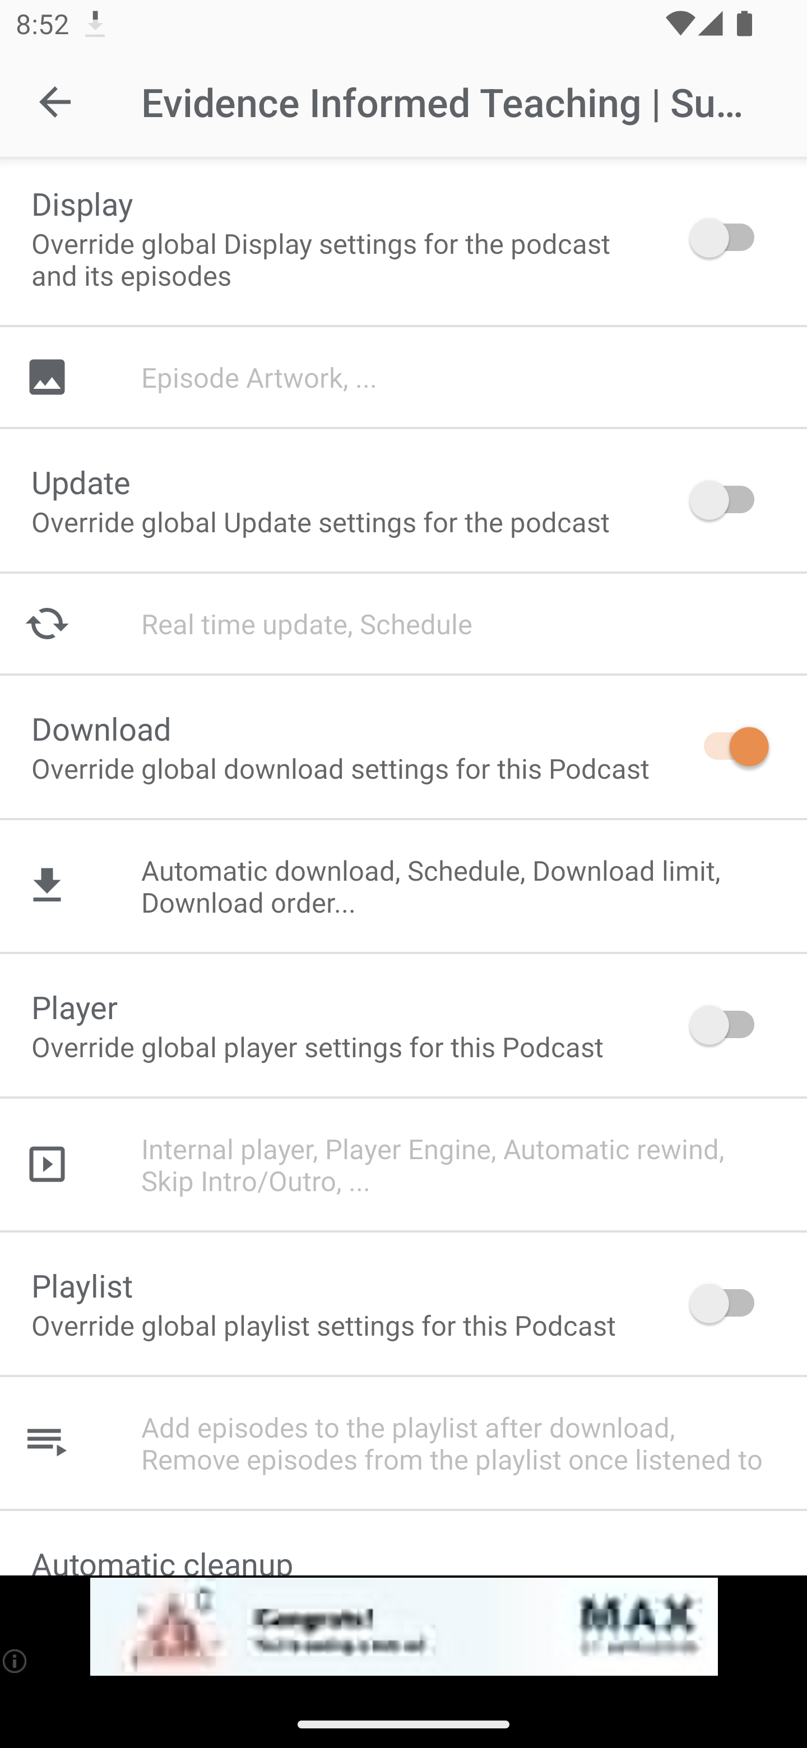 This screenshot has height=1748, width=807. Describe the element at coordinates (403, 623) in the screenshot. I see `Real time update, Schedule` at that location.